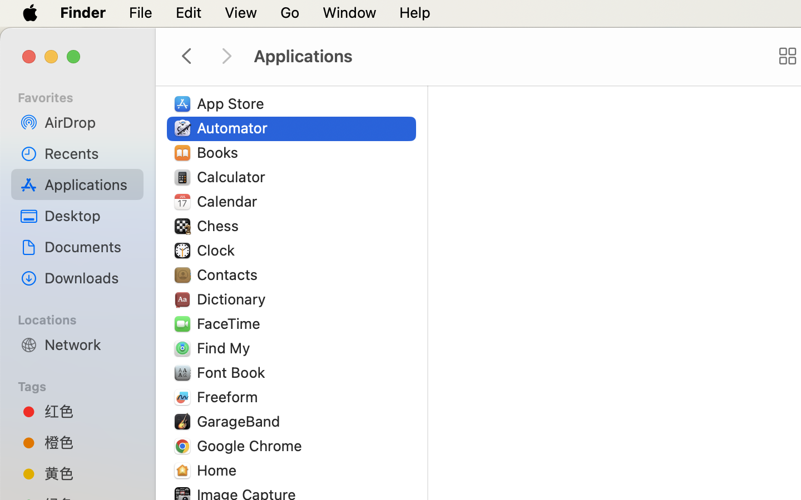 The image size is (801, 500). I want to click on Books, so click(220, 152).